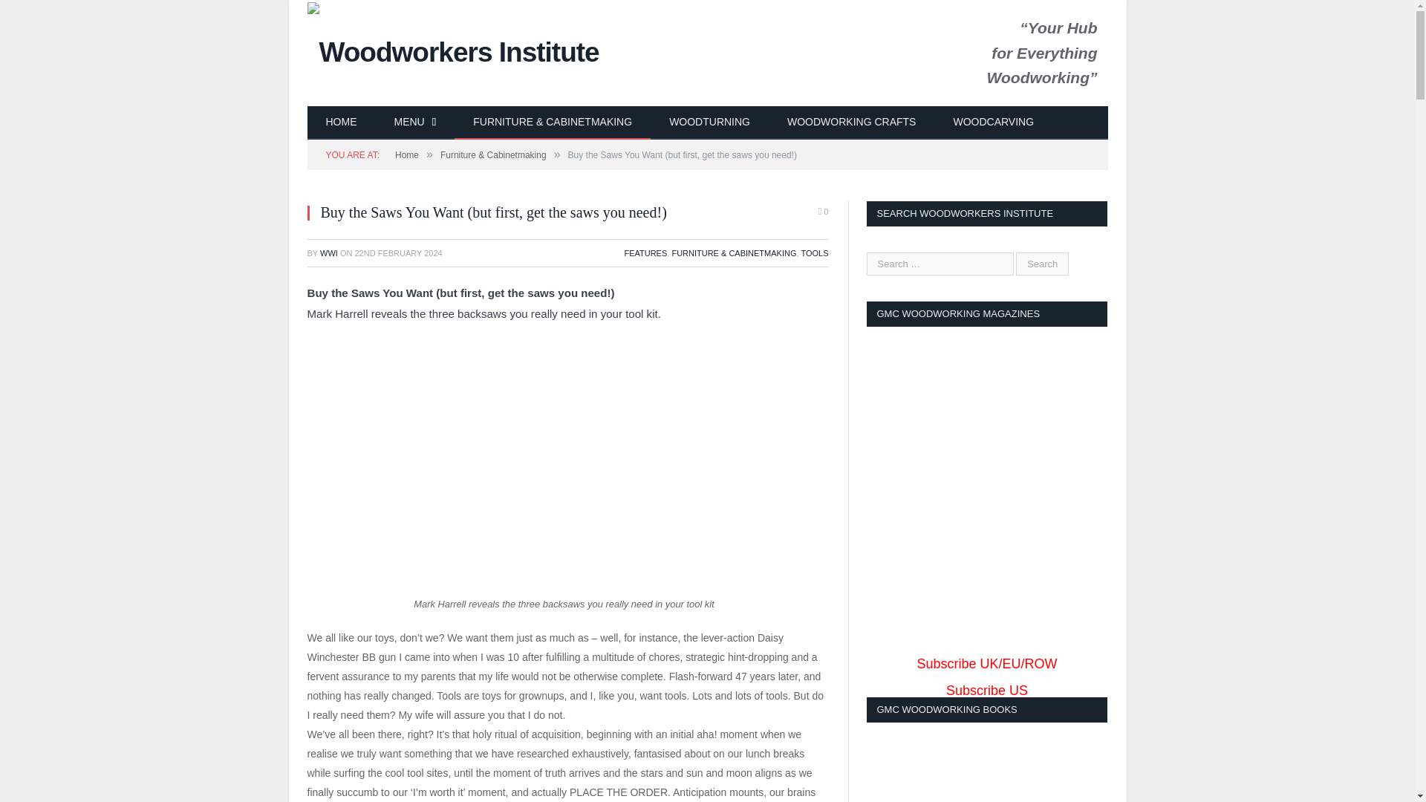 Image resolution: width=1426 pixels, height=802 pixels. Describe the element at coordinates (398, 252) in the screenshot. I see `2024-02-22` at that location.